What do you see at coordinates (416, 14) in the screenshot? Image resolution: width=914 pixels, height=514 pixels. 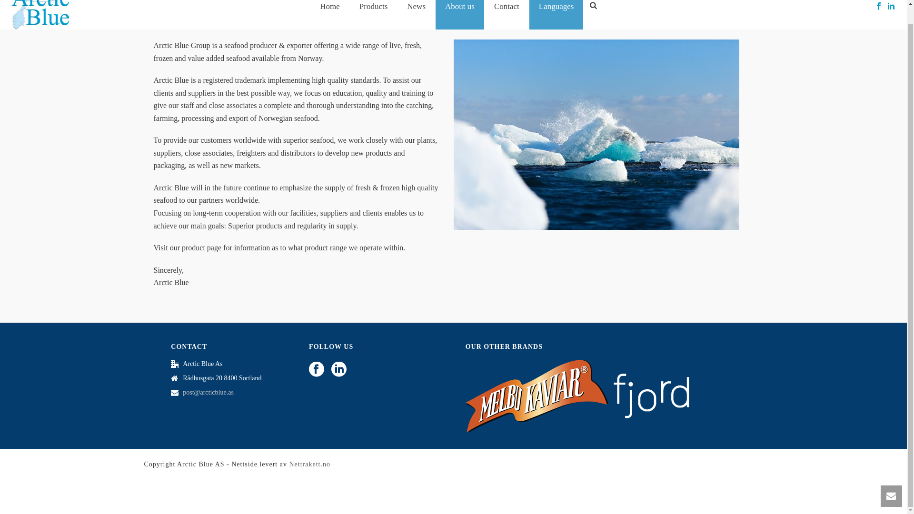 I see `News` at bounding box center [416, 14].